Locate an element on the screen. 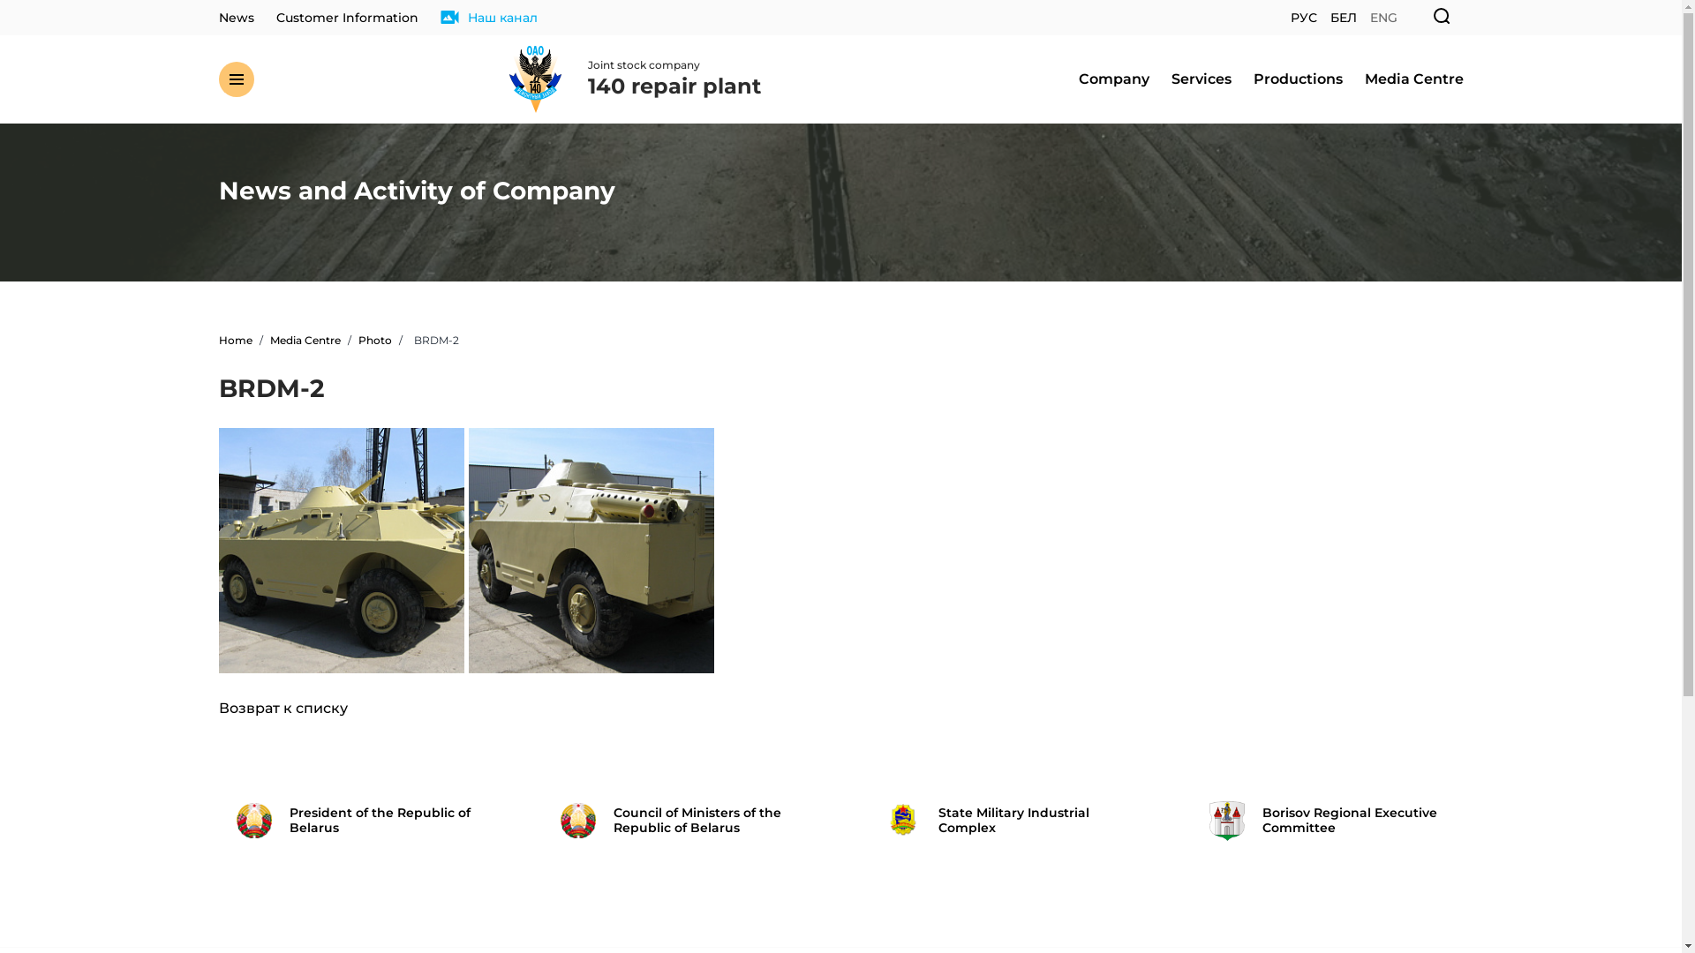  President of the Republic of Belarus is located at coordinates (355, 821).